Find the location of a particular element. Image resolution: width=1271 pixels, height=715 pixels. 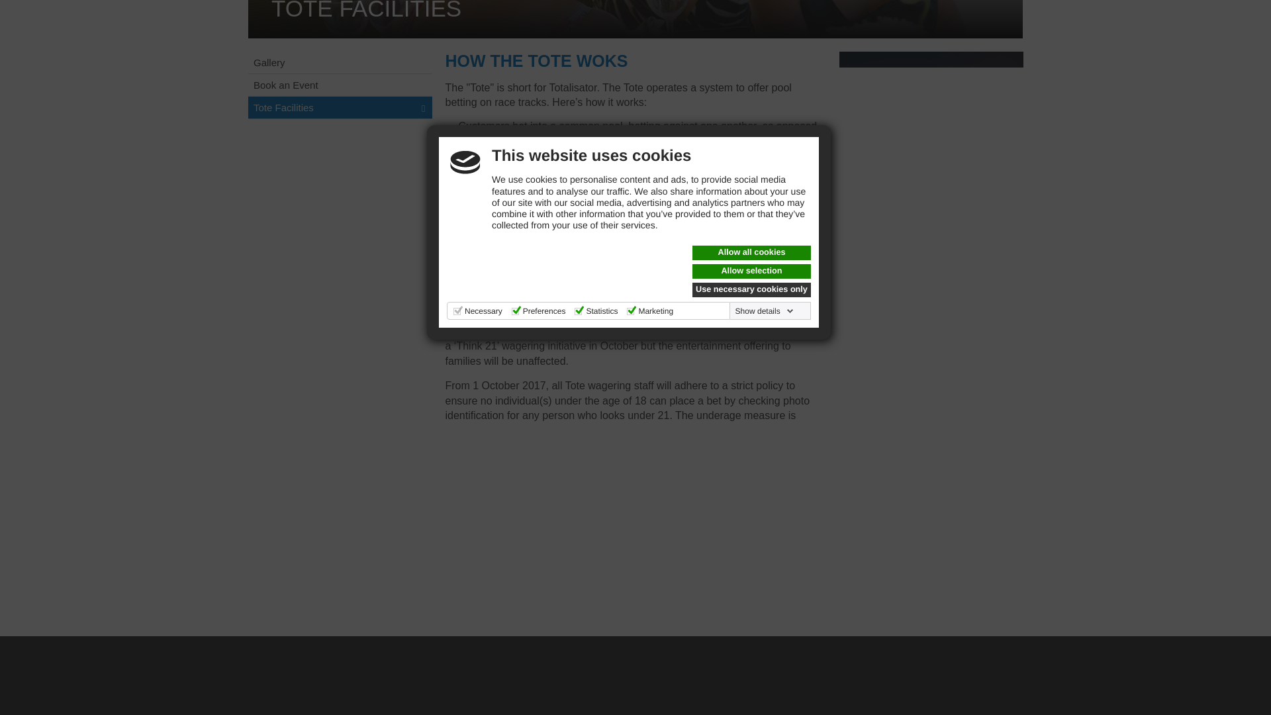

Use necessary cookies only is located at coordinates (751, 2).